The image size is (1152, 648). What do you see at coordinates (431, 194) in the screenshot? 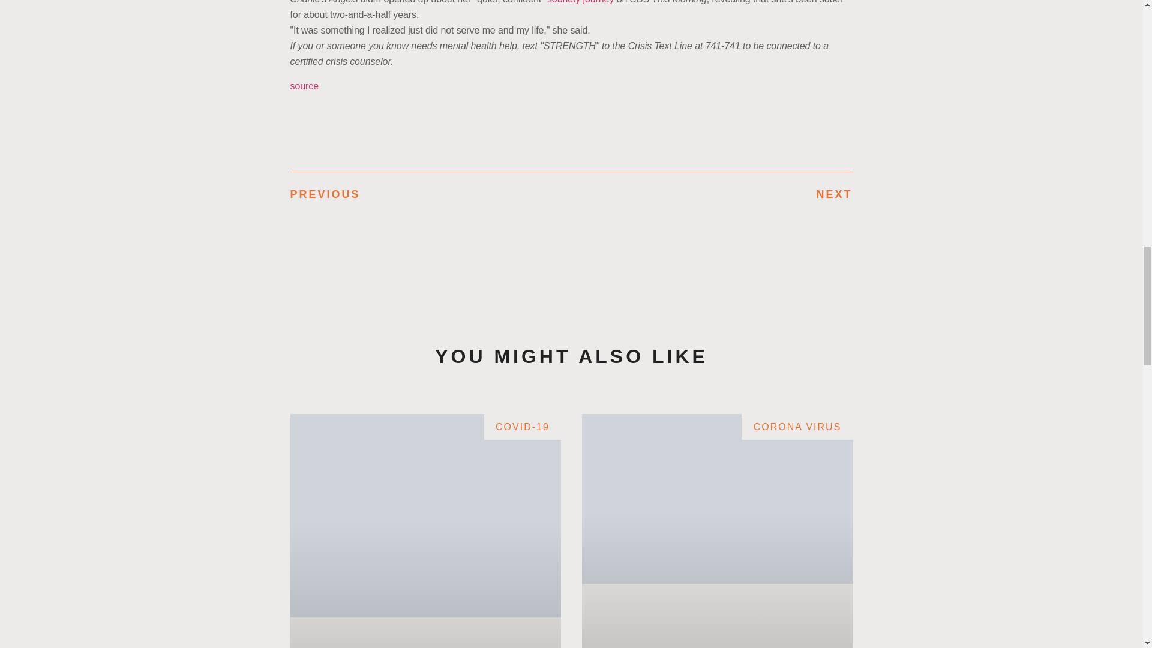
I see `PREVIOUS` at bounding box center [431, 194].